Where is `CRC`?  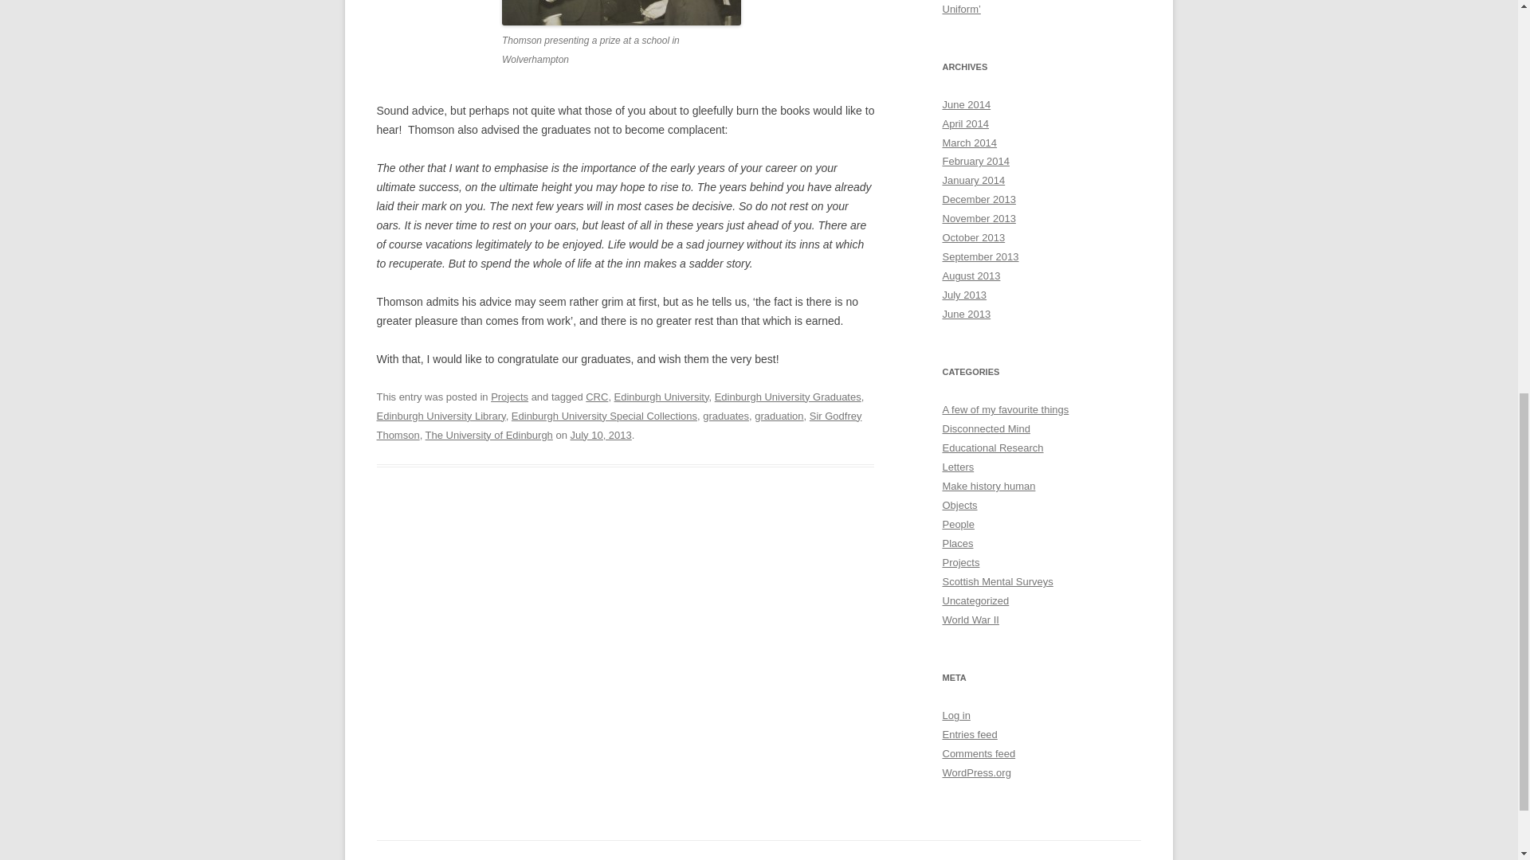 CRC is located at coordinates (596, 397).